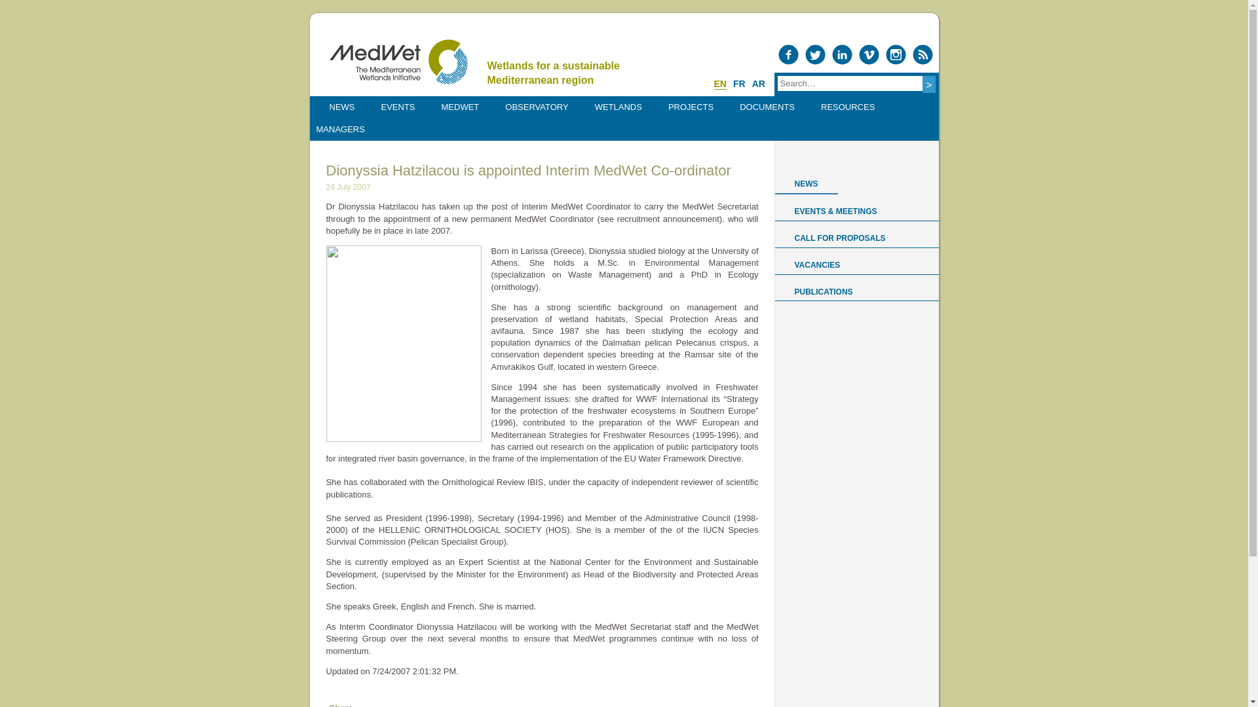  I want to click on OBSERVATORY, so click(536, 107).